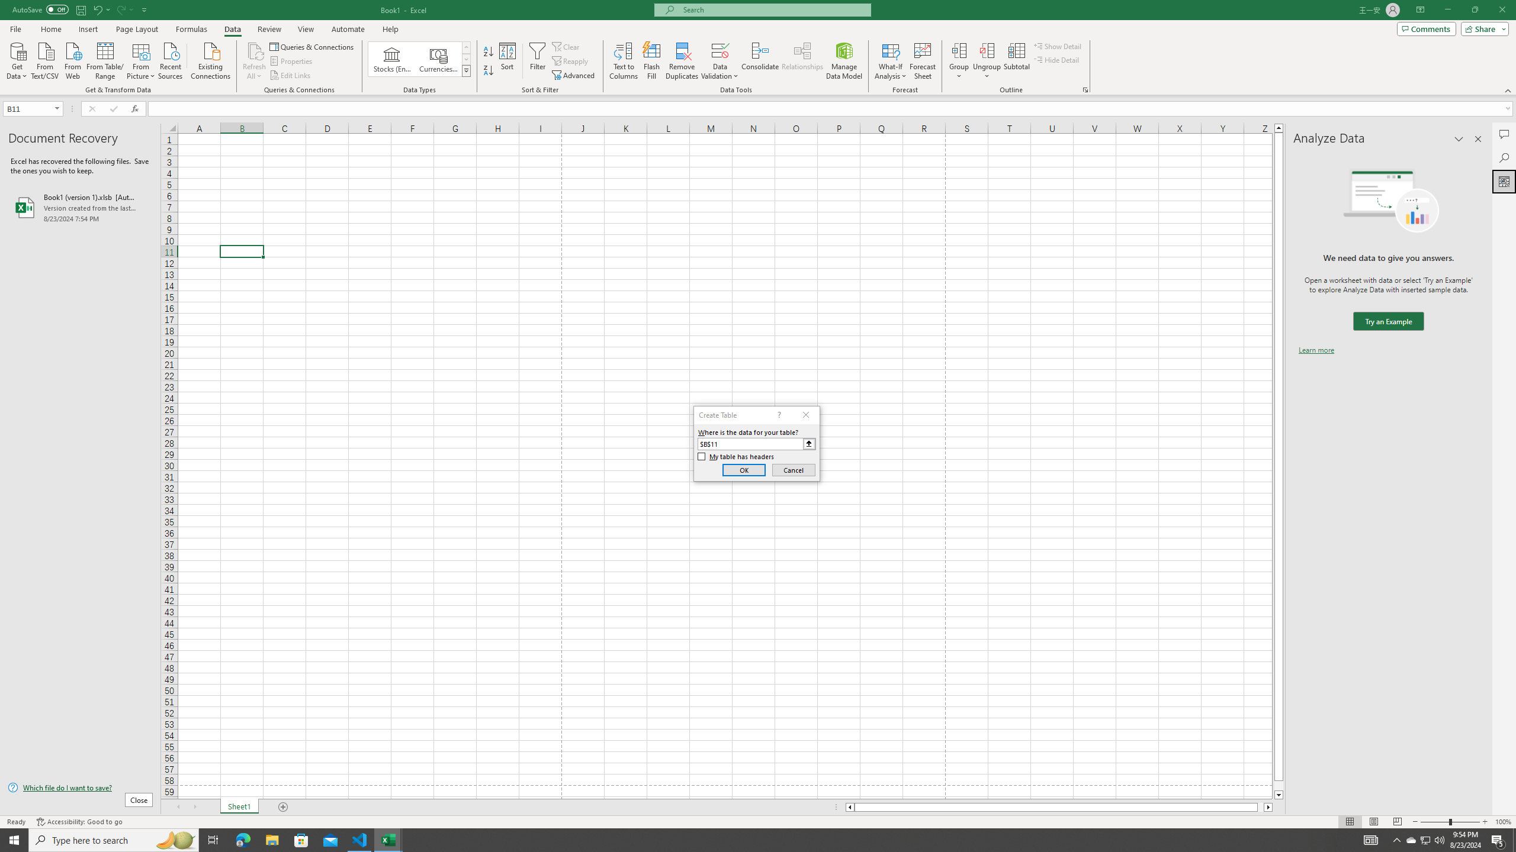 This screenshot has height=852, width=1516. I want to click on Scroll Left, so click(178, 807).